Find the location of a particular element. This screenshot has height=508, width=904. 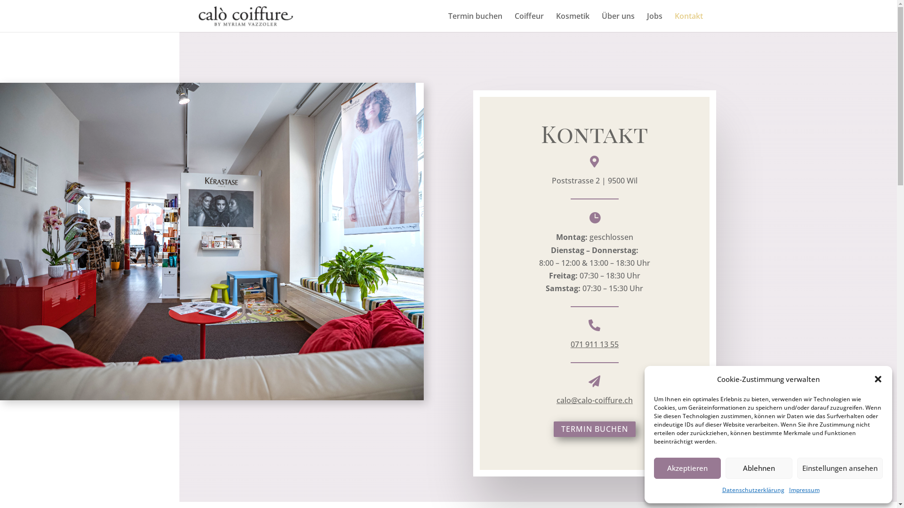

Impressum is located at coordinates (804, 490).